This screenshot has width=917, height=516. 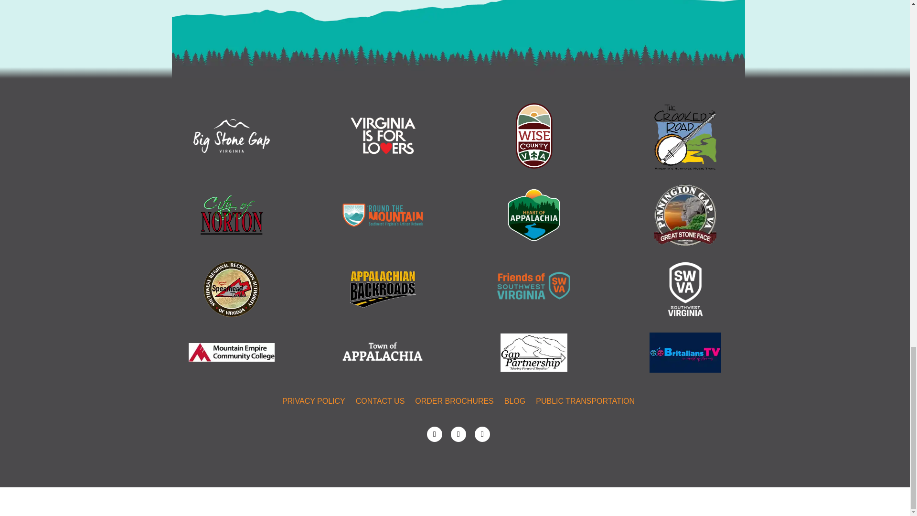 I want to click on pennington-gap, so click(x=685, y=215).